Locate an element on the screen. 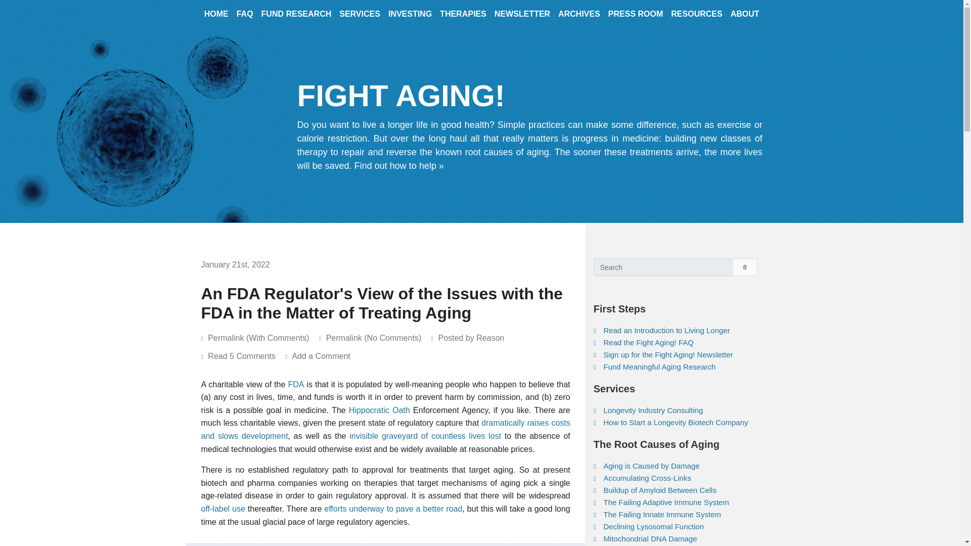 The height and width of the screenshot is (546, 971). Hippocratic Oath is located at coordinates (379, 410).